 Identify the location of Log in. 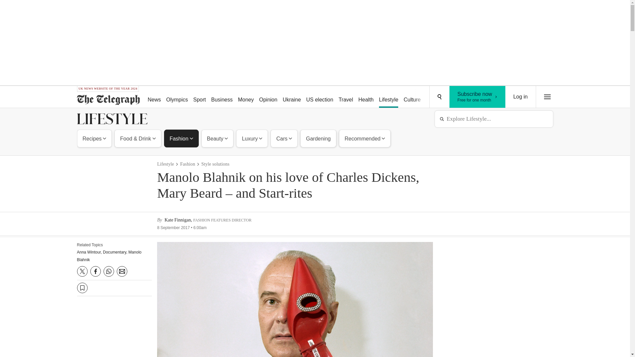
(389, 97).